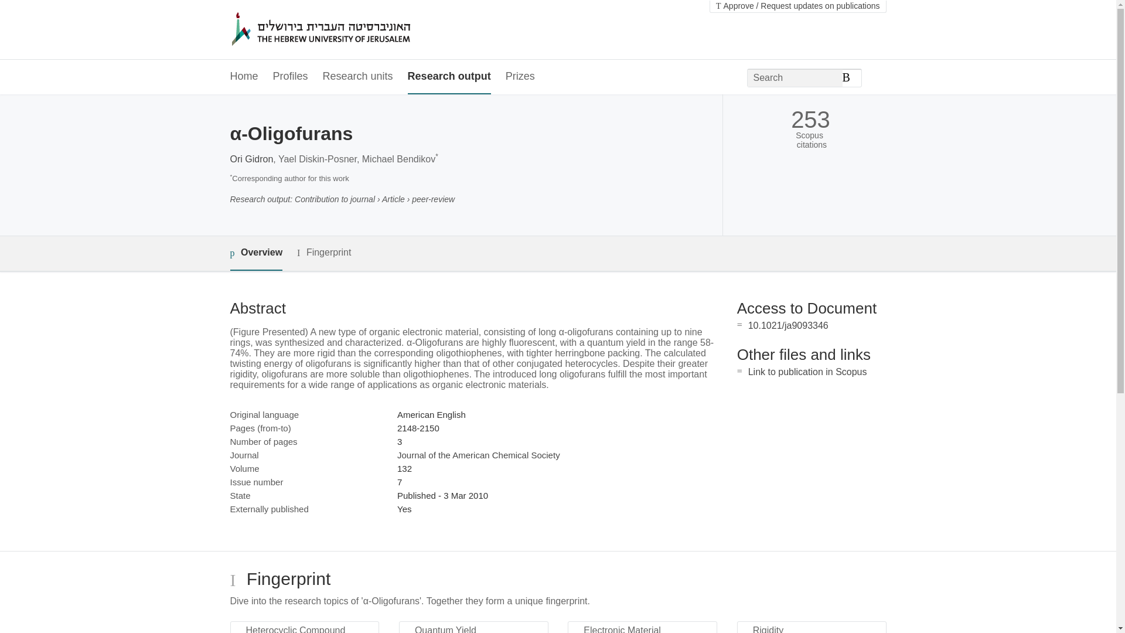 Image resolution: width=1125 pixels, height=633 pixels. I want to click on Link to publication in Scopus, so click(807, 372).